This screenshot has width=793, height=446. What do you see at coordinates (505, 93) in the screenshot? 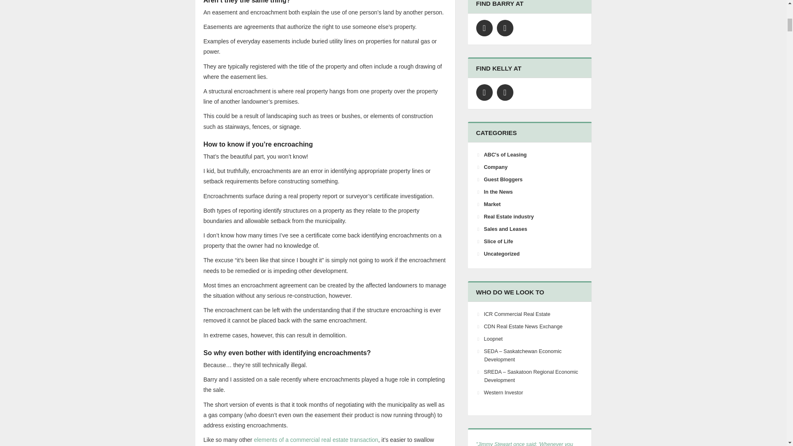
I see `LinkedIn` at bounding box center [505, 93].